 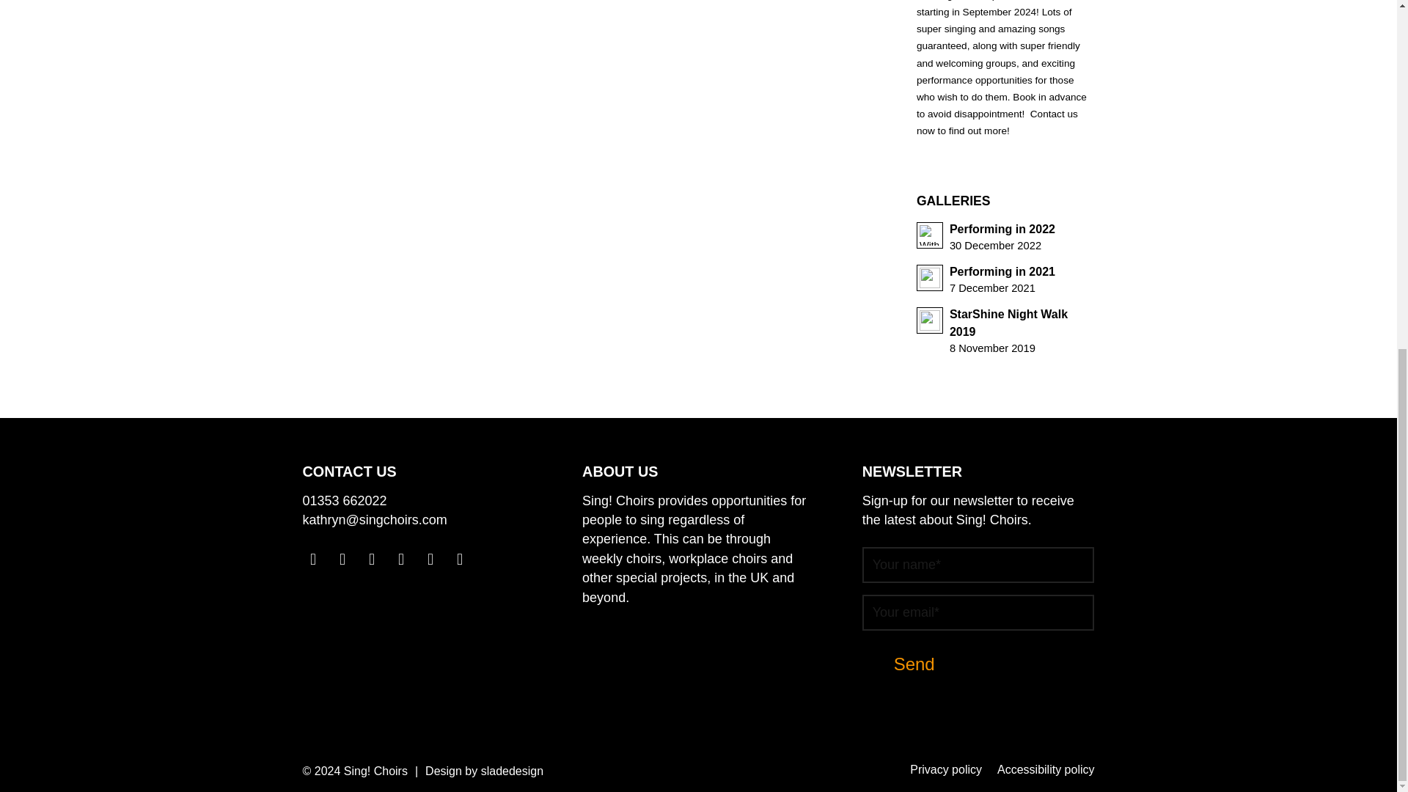 What do you see at coordinates (945, 771) in the screenshot?
I see `Instagram` at bounding box center [945, 771].